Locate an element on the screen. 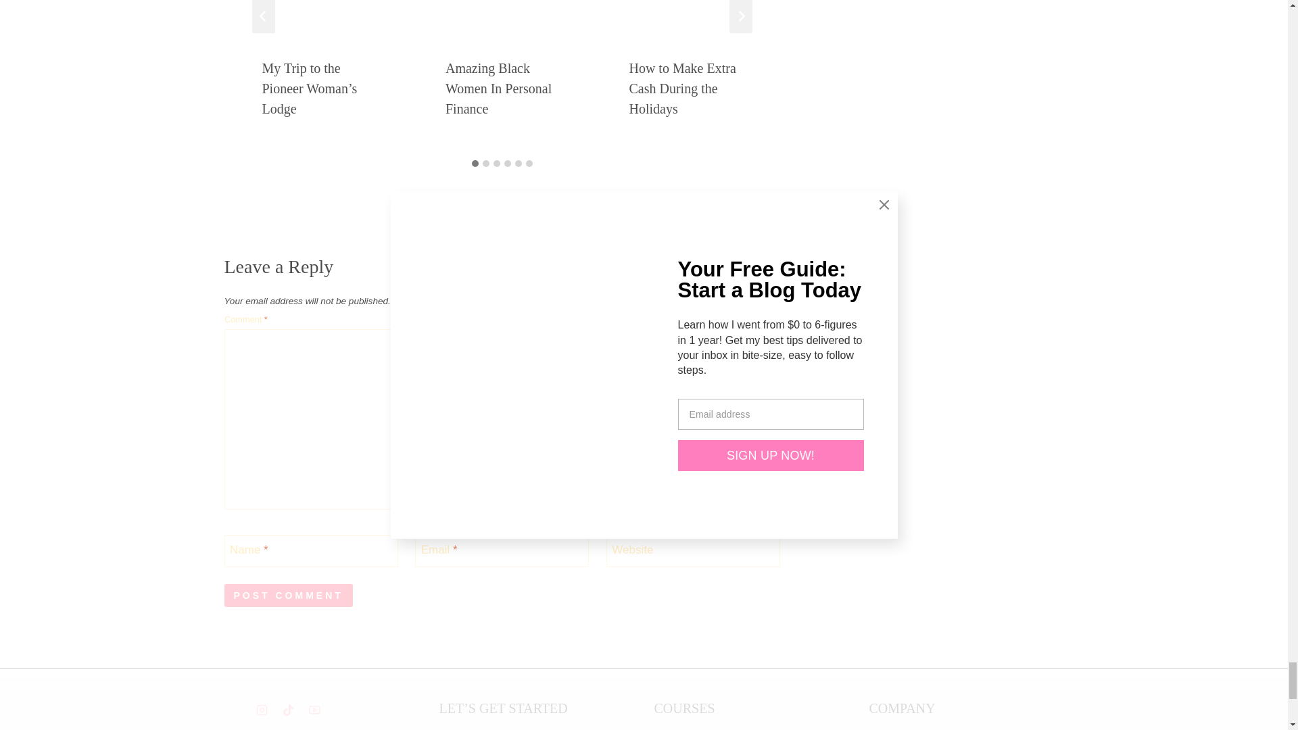 The width and height of the screenshot is (1298, 730). Post Comment is located at coordinates (289, 595).